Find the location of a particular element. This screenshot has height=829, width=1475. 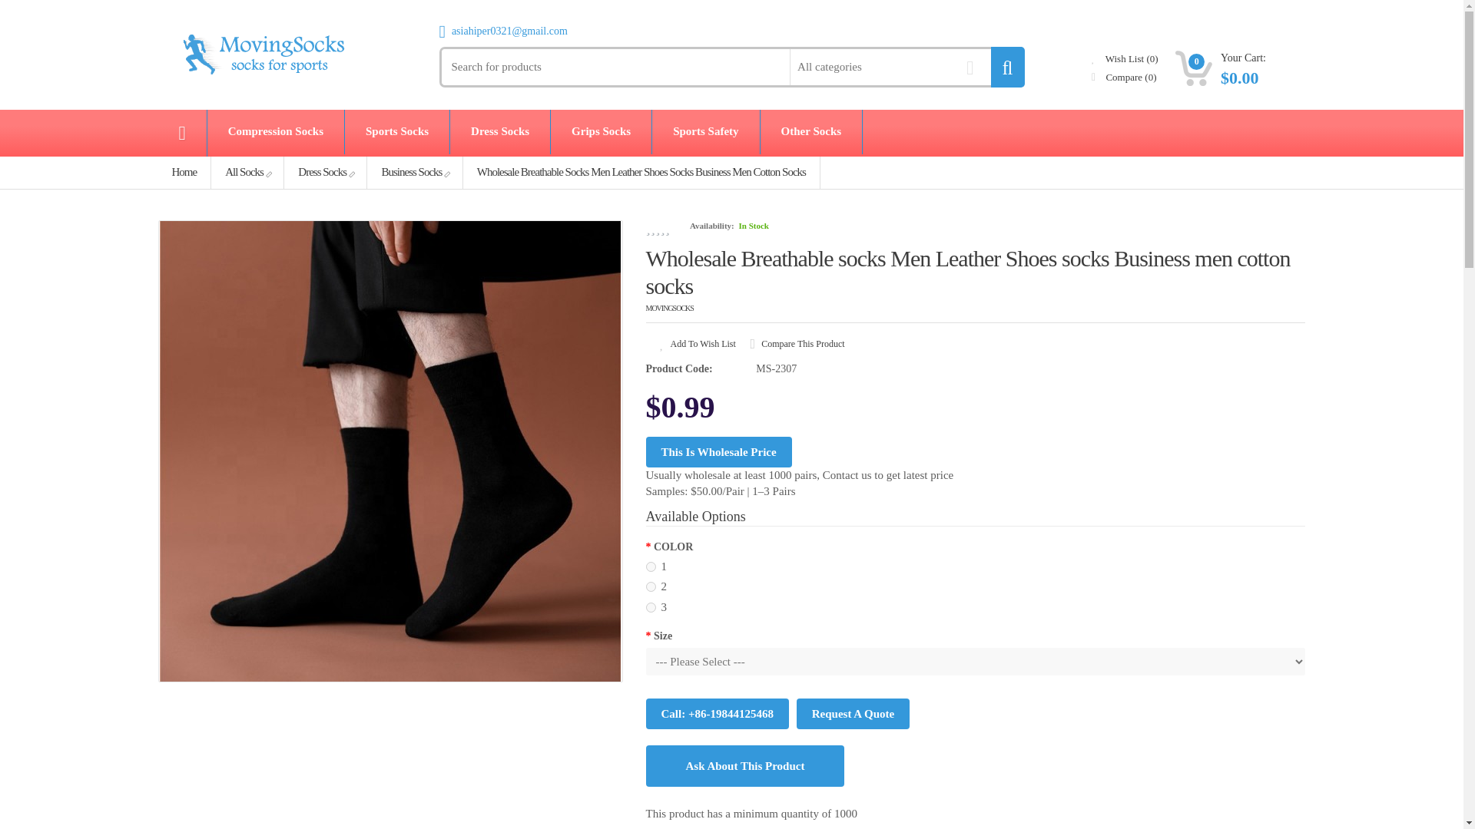

7199 is located at coordinates (650, 608).